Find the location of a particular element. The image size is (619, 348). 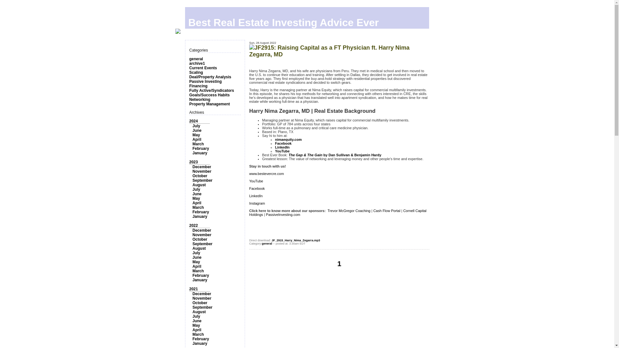

December is located at coordinates (202, 167).